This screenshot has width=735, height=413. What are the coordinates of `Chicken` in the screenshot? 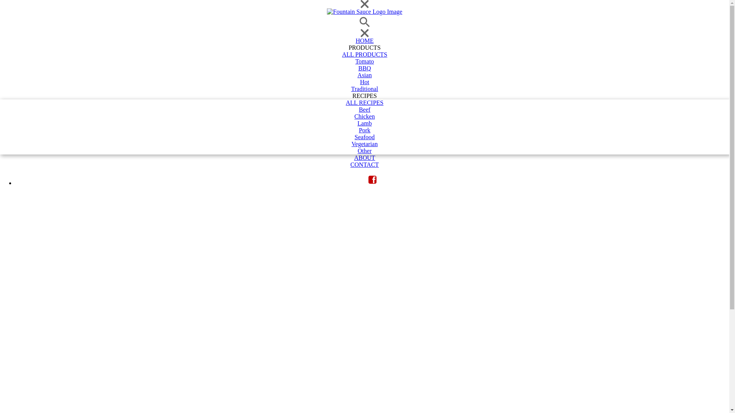 It's located at (364, 117).